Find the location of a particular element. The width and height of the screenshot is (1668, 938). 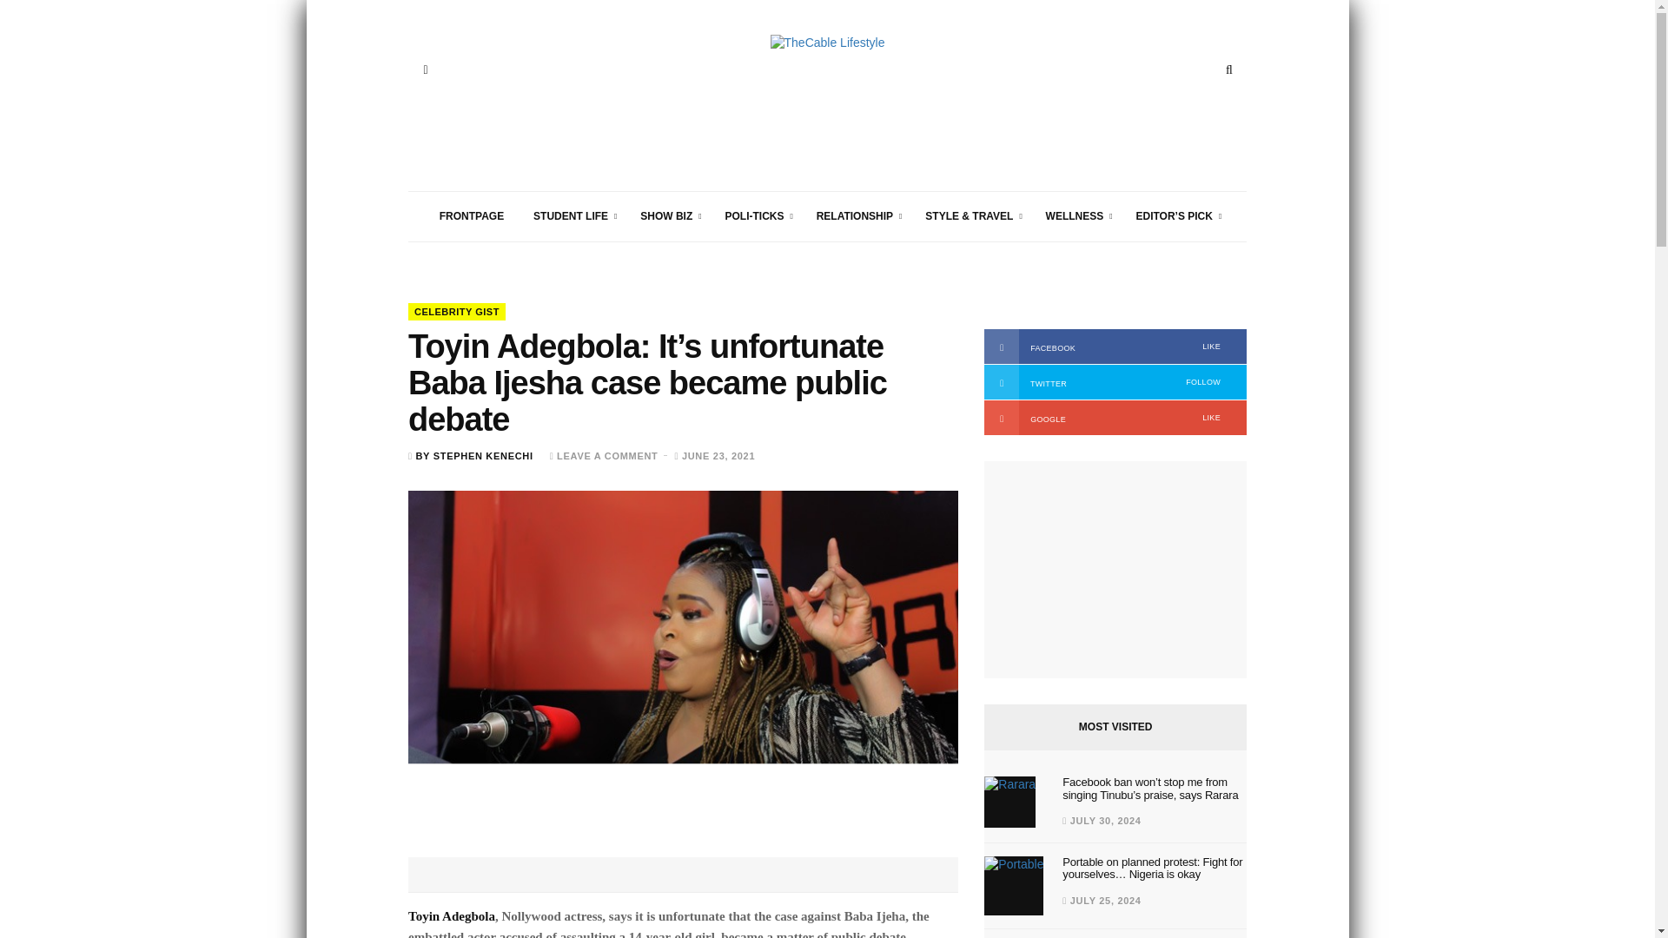

STUDENT LIFE is located at coordinates (572, 216).